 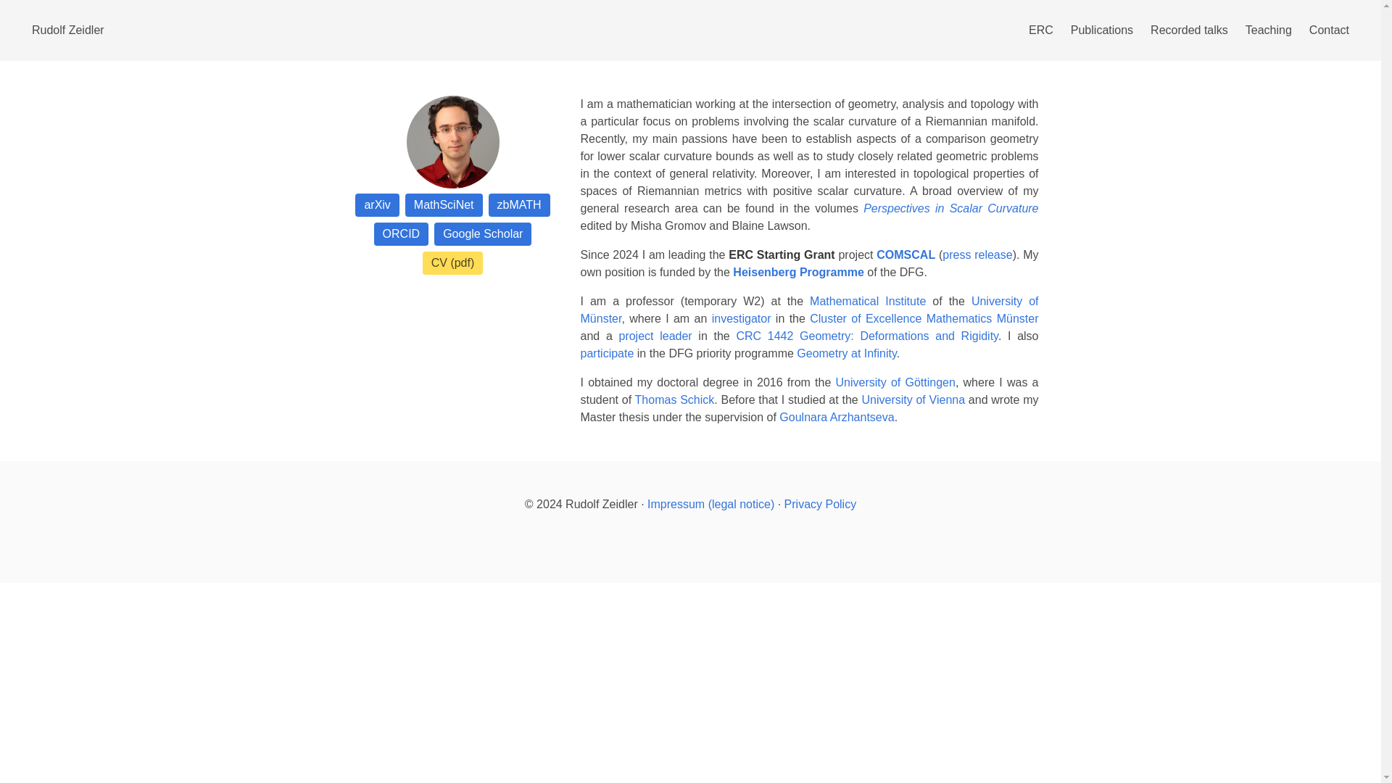 I want to click on Goulnara Arzhantseva, so click(x=837, y=418).